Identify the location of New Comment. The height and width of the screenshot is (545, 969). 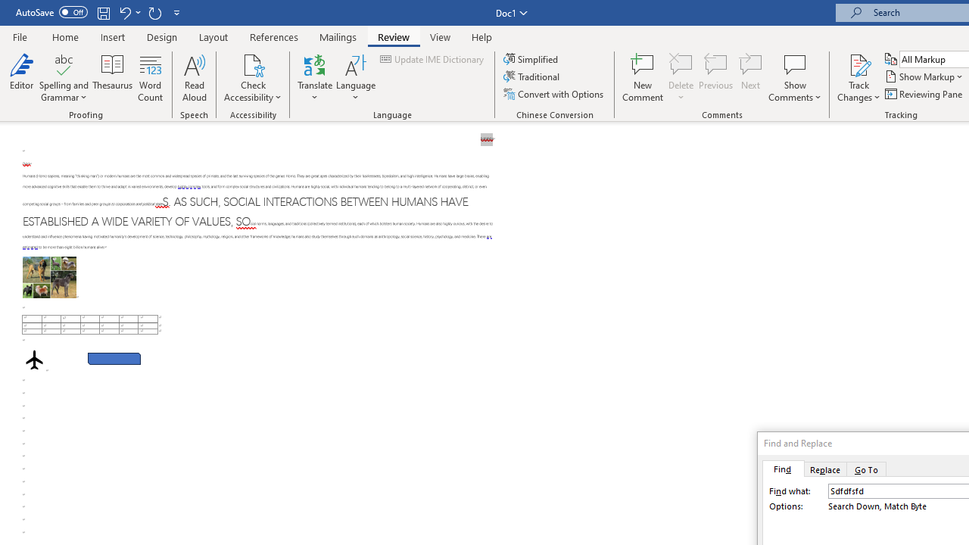
(643, 77).